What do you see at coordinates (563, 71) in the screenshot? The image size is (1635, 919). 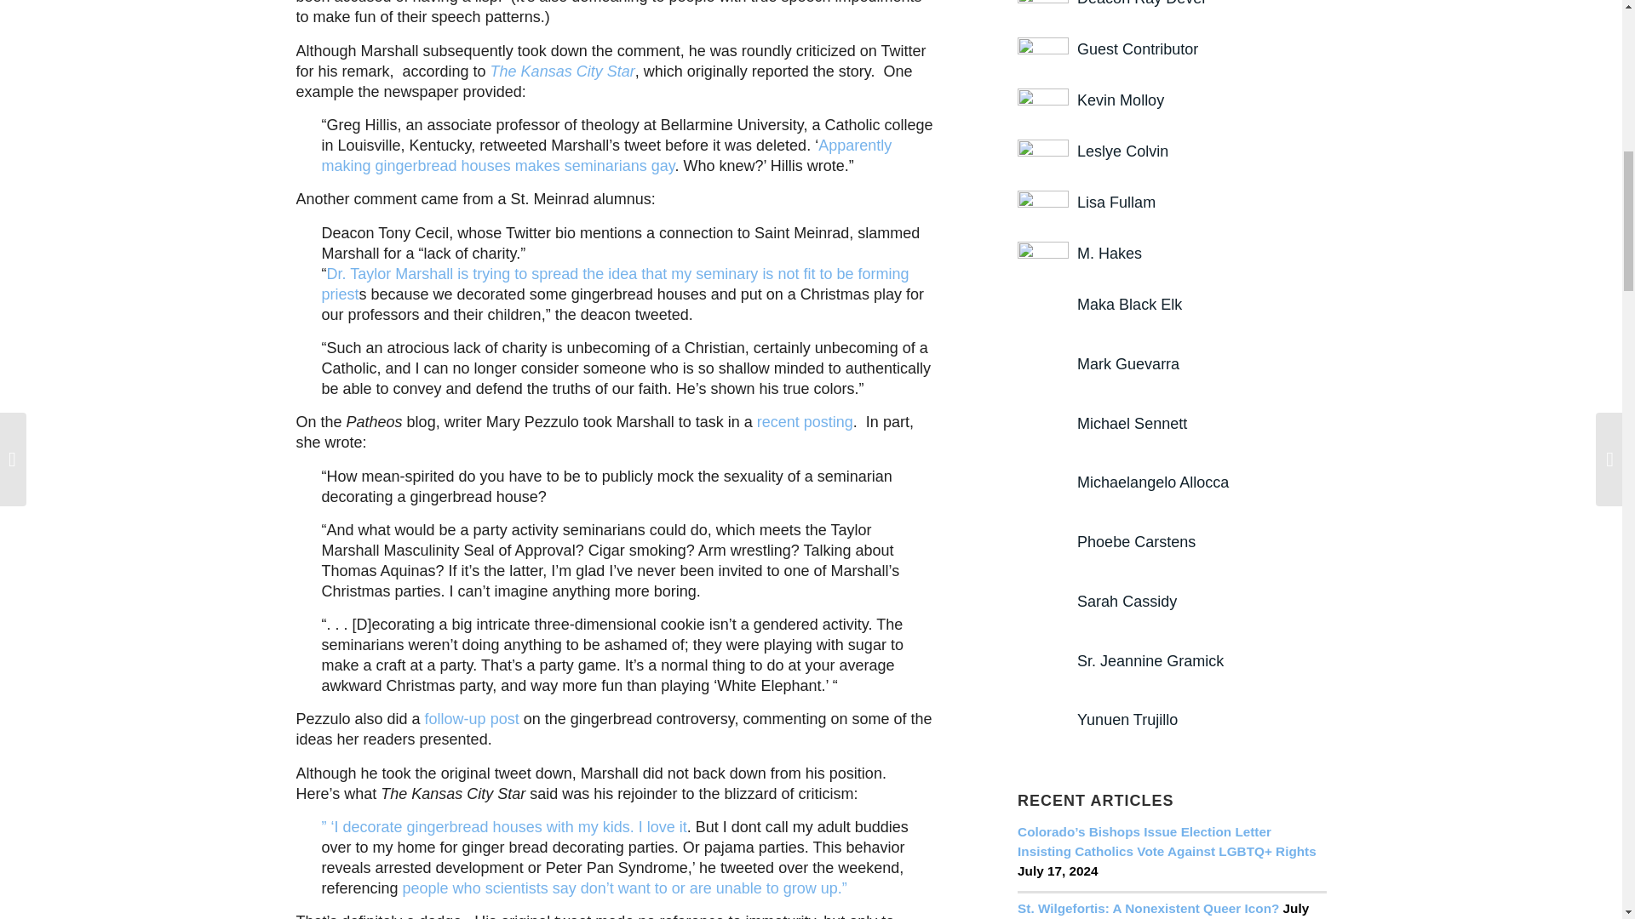 I see `The Kansas City Star` at bounding box center [563, 71].